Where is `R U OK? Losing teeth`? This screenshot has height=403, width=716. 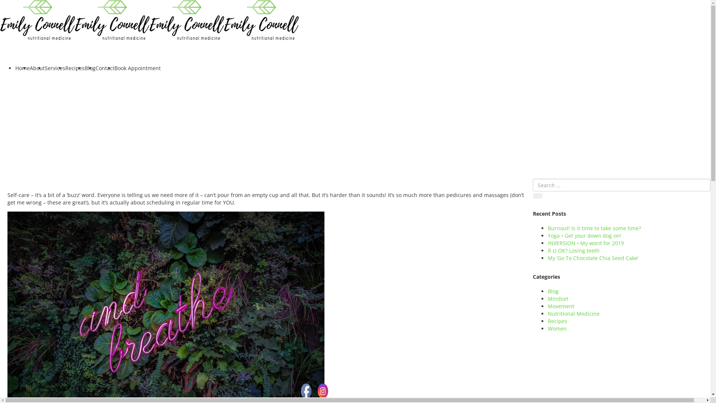 R U OK? Losing teeth is located at coordinates (574, 251).